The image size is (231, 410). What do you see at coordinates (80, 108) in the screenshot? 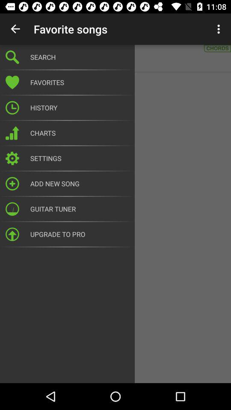
I see `click history icon` at bounding box center [80, 108].